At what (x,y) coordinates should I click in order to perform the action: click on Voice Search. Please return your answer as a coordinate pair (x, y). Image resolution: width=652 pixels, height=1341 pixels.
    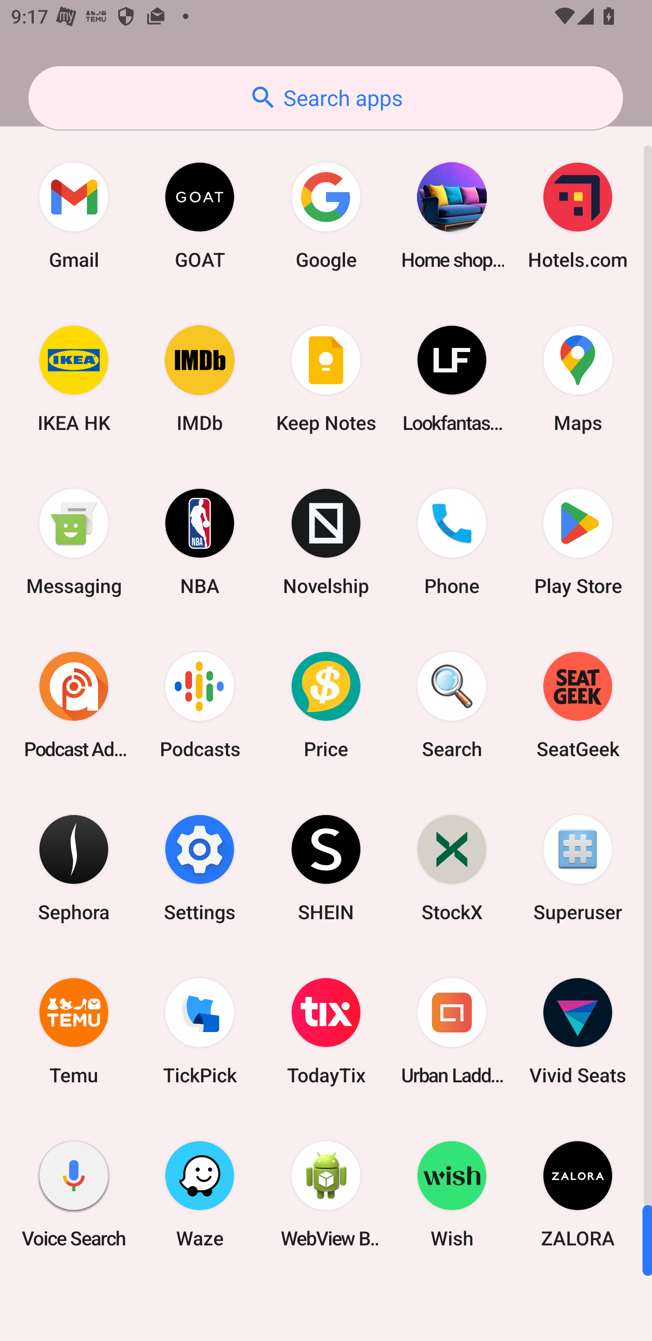
    Looking at the image, I should click on (74, 1194).